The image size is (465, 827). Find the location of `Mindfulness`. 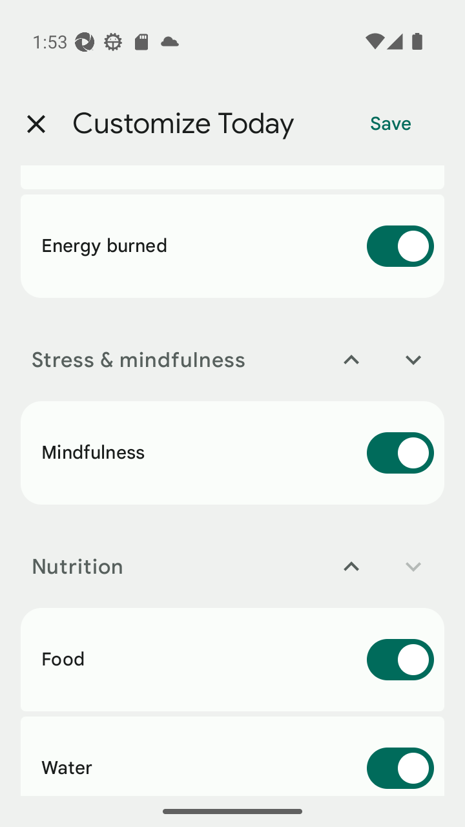

Mindfulness is located at coordinates (232, 452).